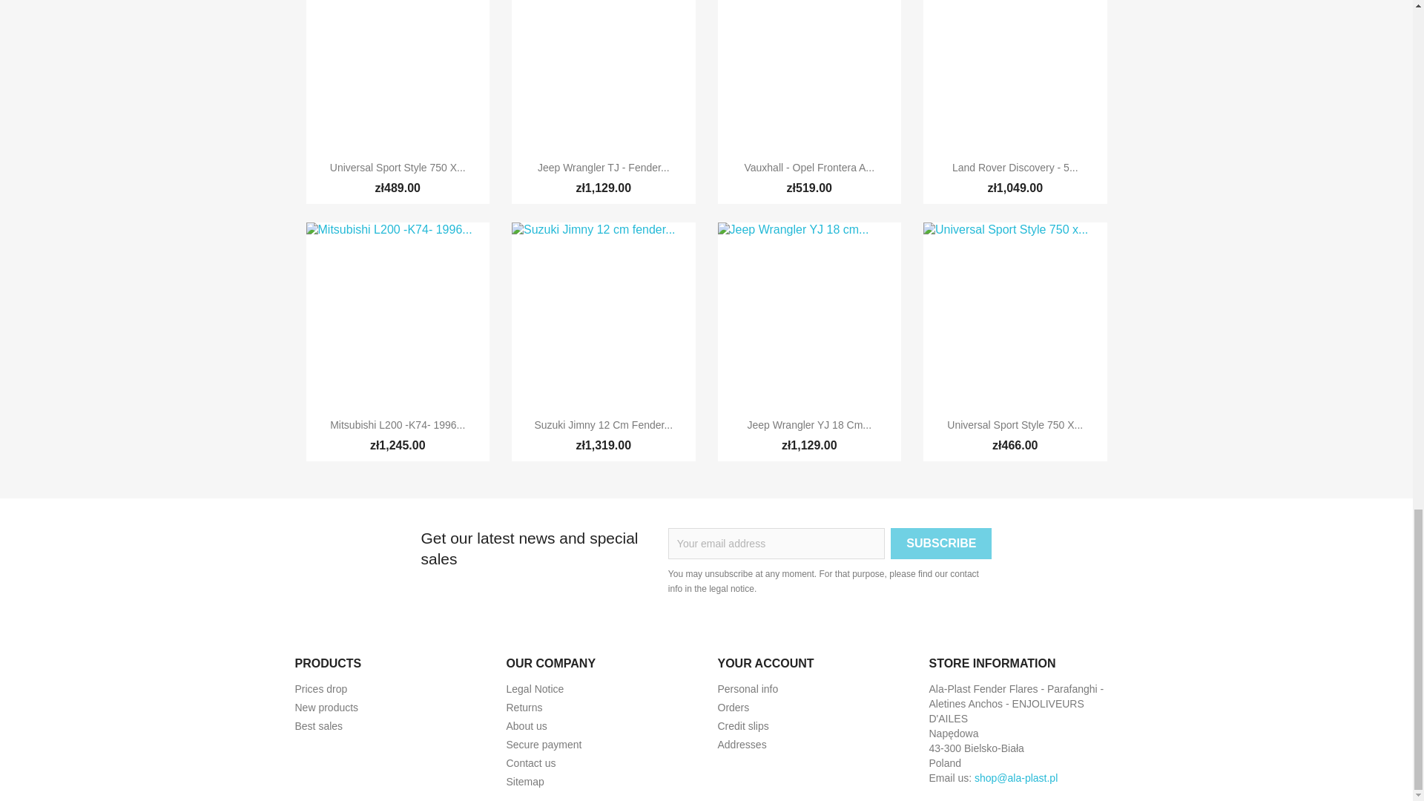  What do you see at coordinates (524, 708) in the screenshot?
I see `ReturnsReturns` at bounding box center [524, 708].